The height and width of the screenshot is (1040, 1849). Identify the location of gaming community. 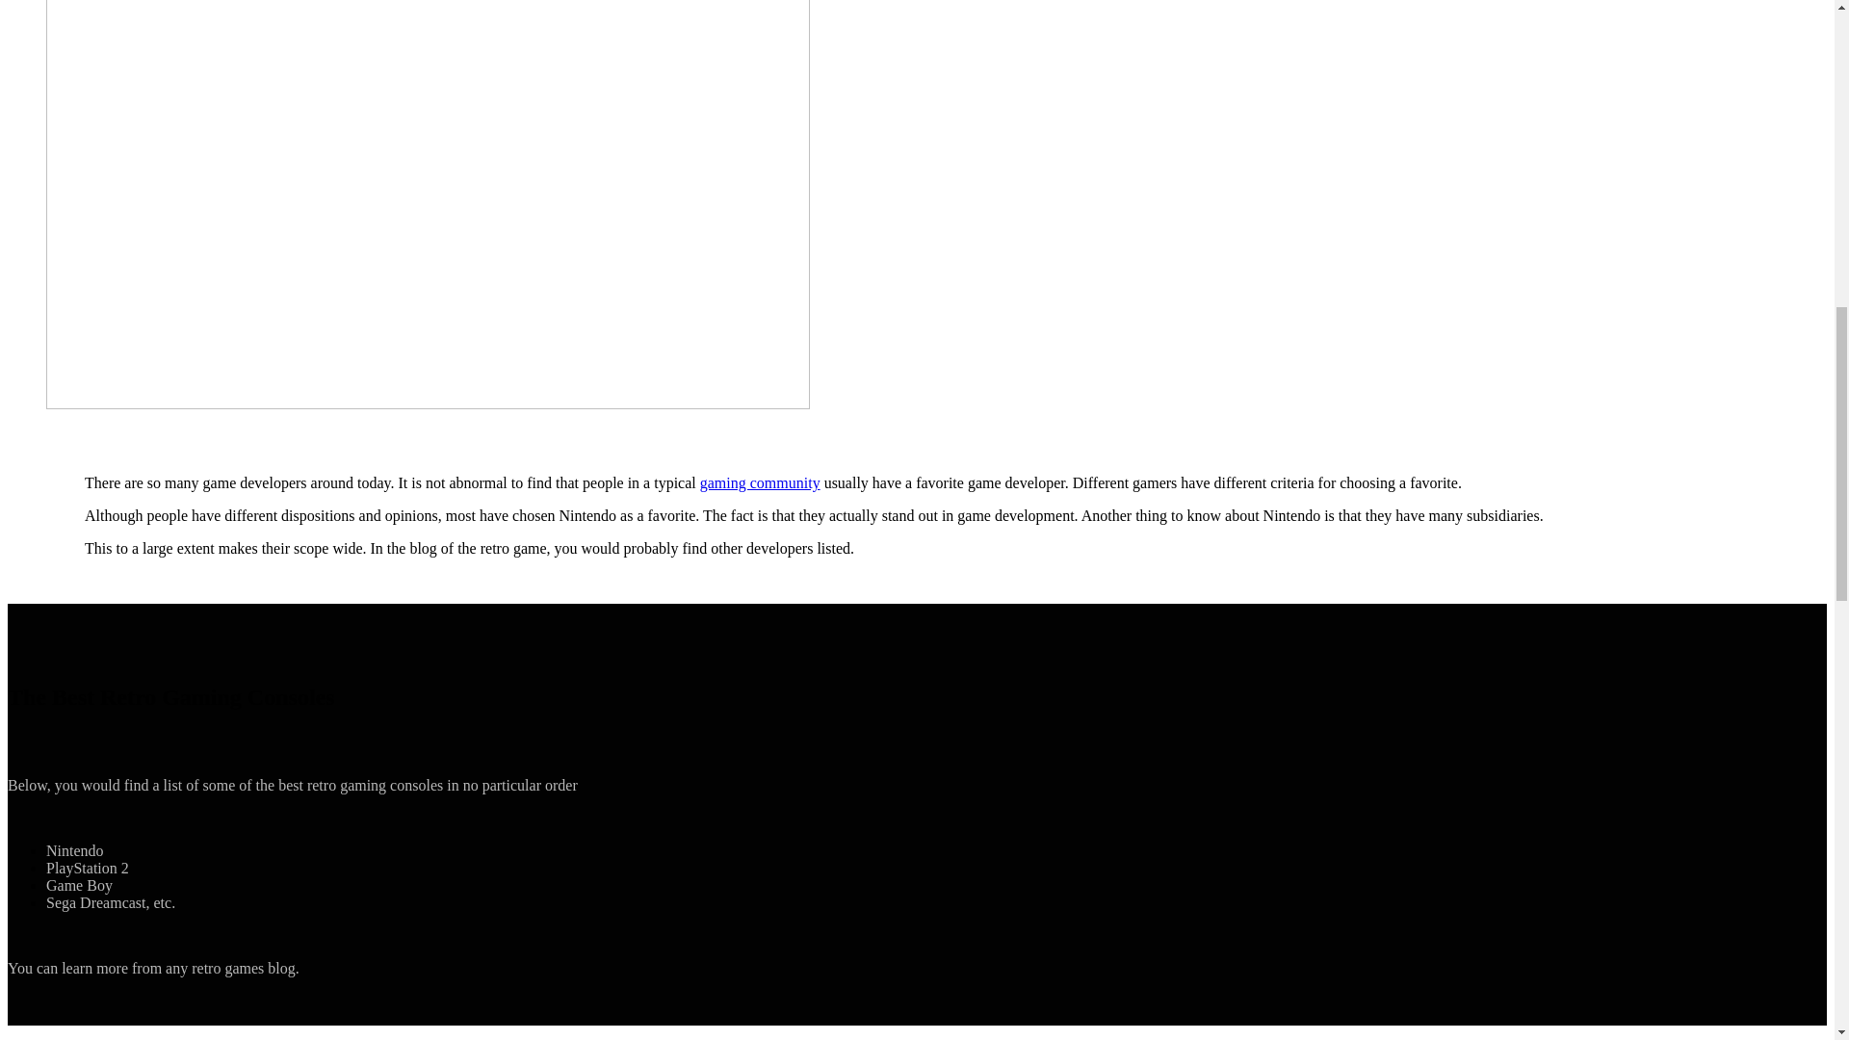
(761, 481).